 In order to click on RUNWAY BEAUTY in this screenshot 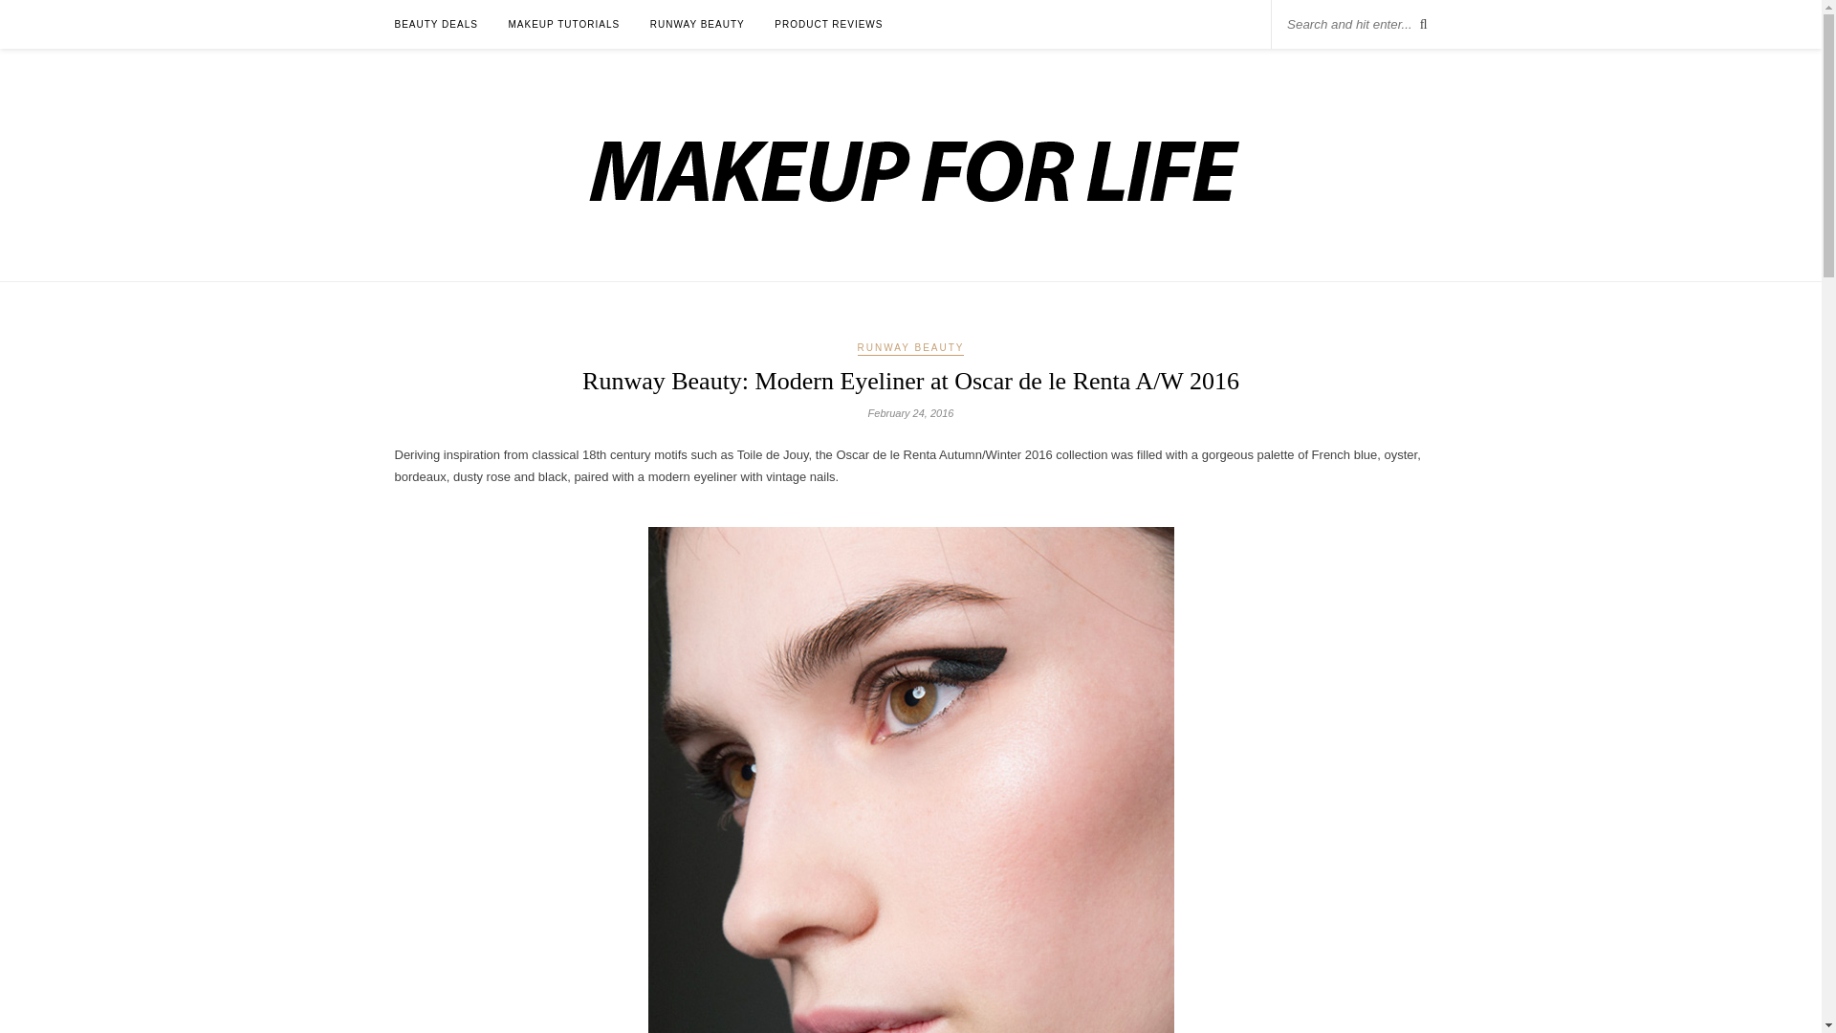, I will do `click(697, 24)`.